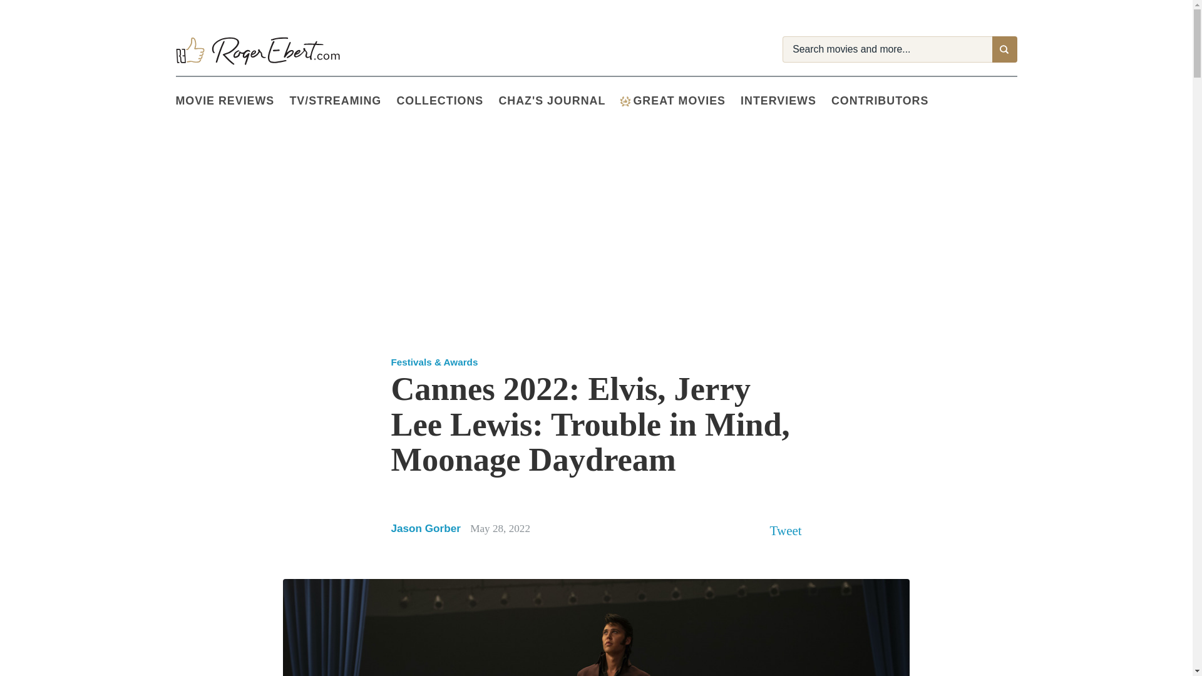  Describe the element at coordinates (559, 101) in the screenshot. I see `Chaz's Journal` at that location.